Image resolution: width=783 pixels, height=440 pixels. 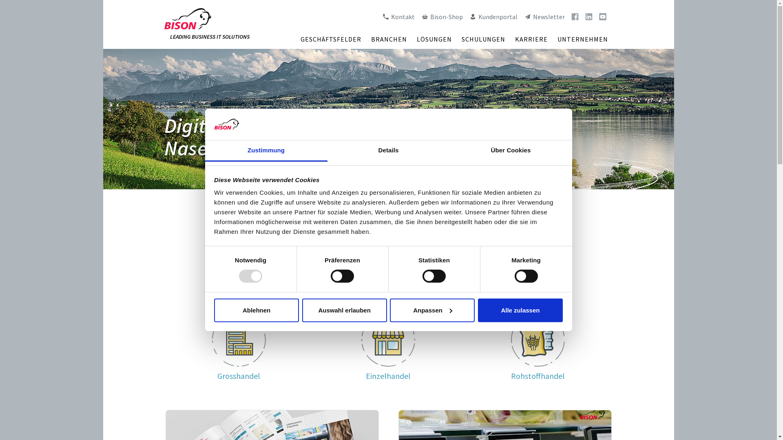 What do you see at coordinates (398, 17) in the screenshot?
I see `Kontakt` at bounding box center [398, 17].